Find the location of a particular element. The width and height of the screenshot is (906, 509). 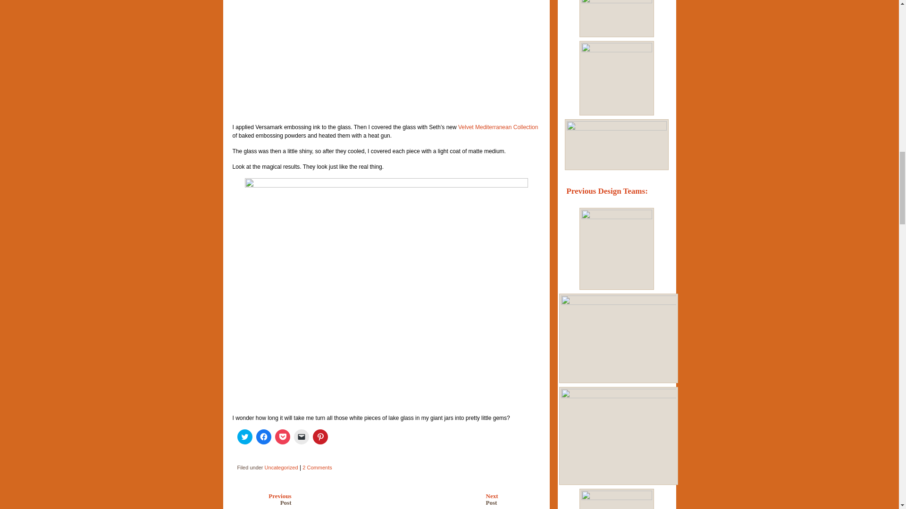

Click to share on Pocket is located at coordinates (507, 498).